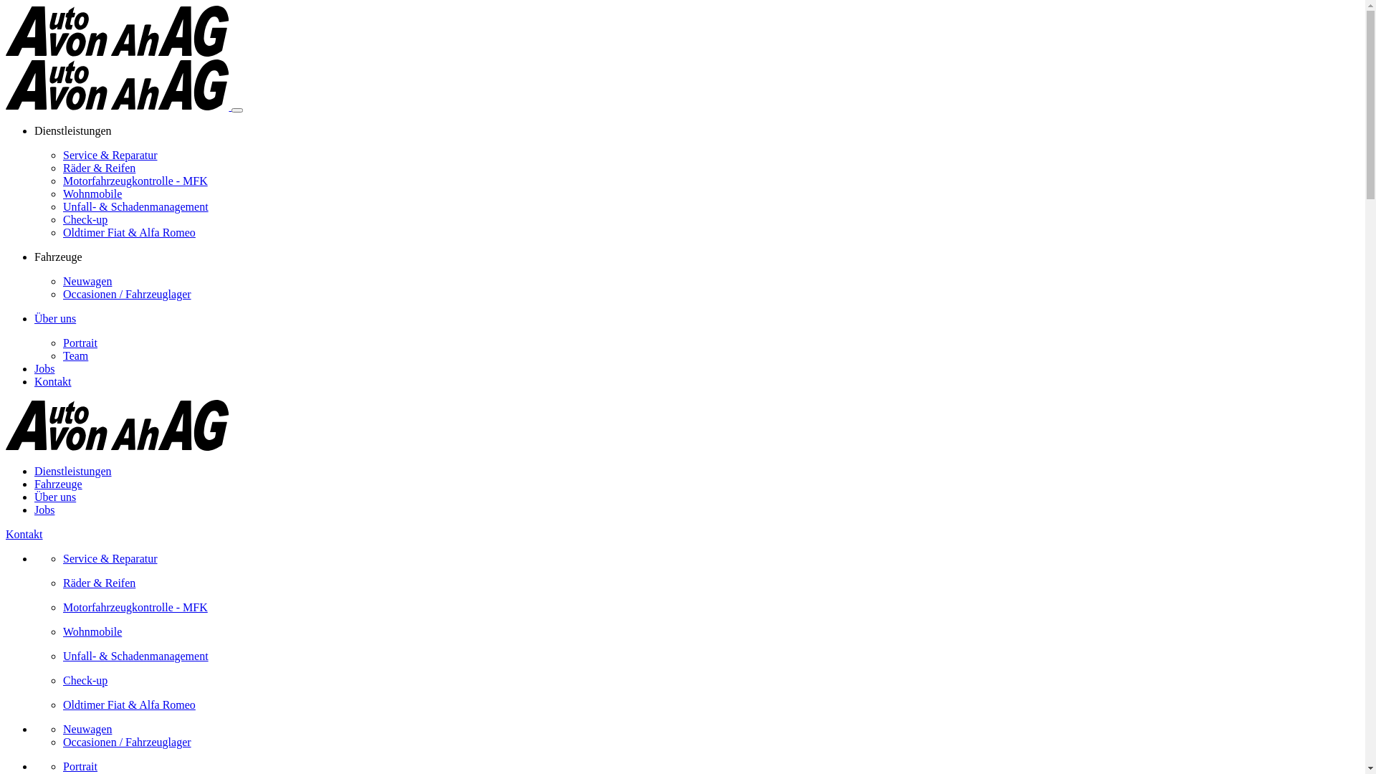 Image resolution: width=1376 pixels, height=774 pixels. Describe the element at coordinates (711, 767) in the screenshot. I see `Portrait` at that location.